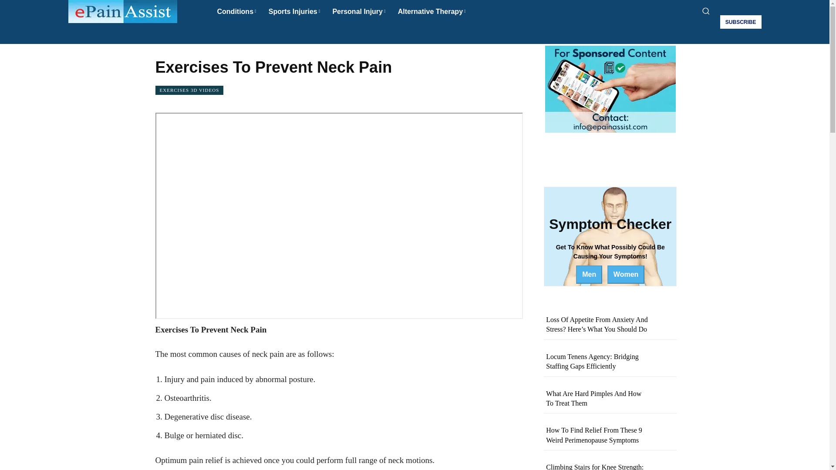 This screenshot has width=836, height=470. I want to click on Search, so click(415, 32).